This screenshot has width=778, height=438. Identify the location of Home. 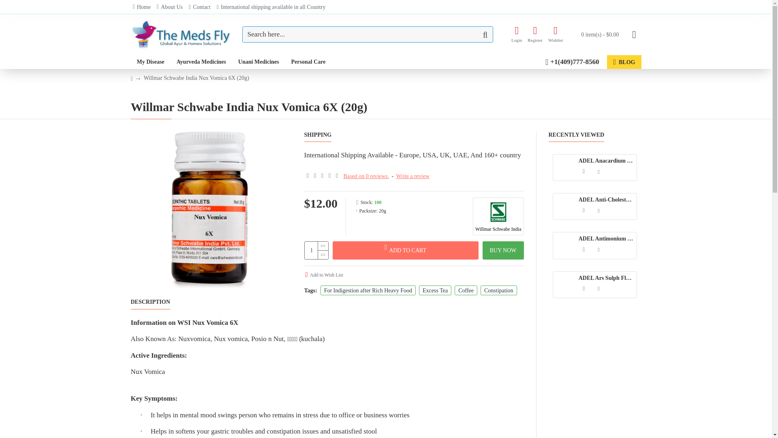
(141, 7).